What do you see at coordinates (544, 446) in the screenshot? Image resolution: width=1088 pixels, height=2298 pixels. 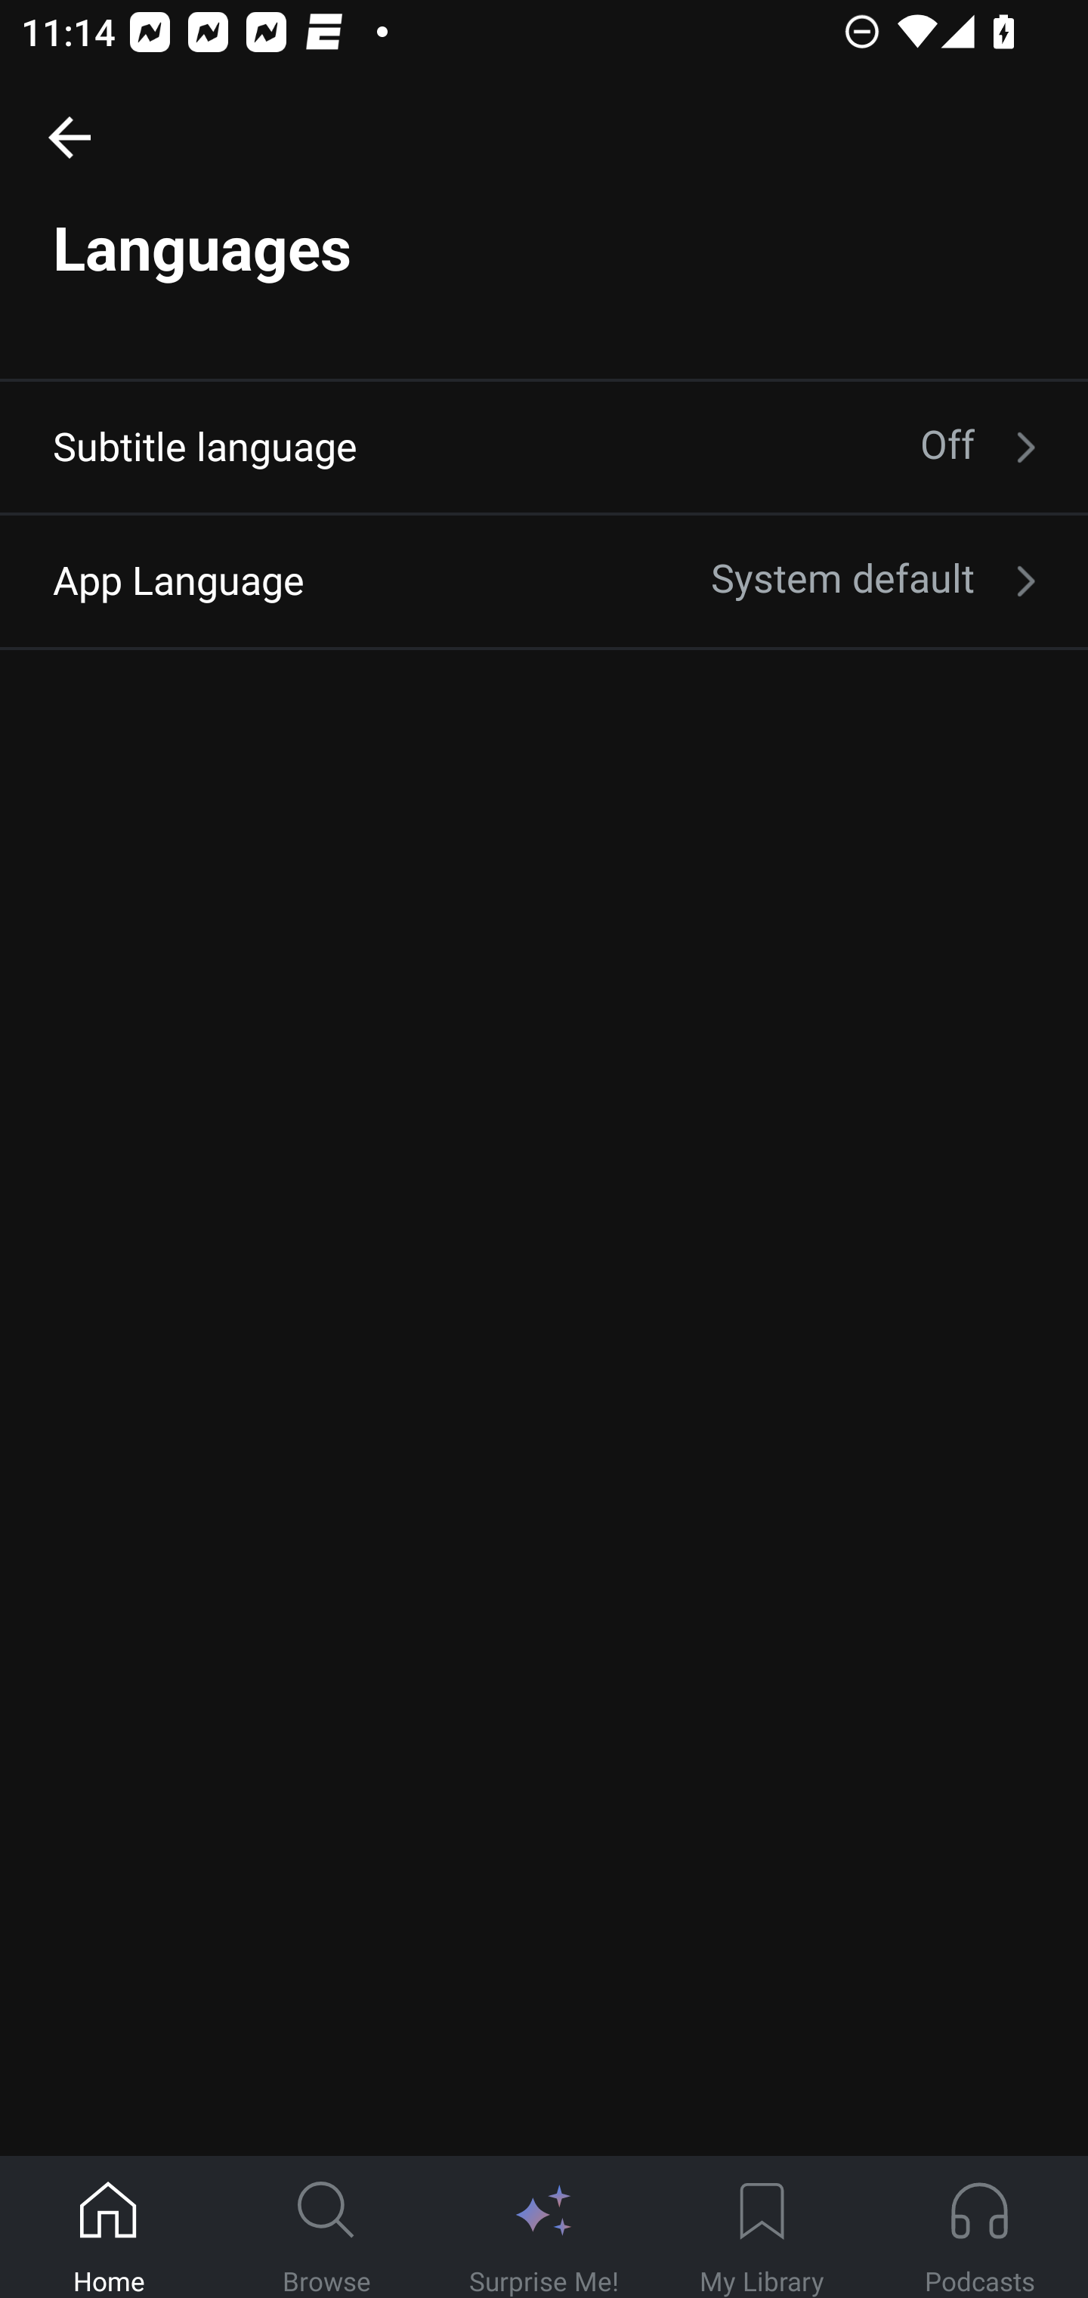 I see `Subtitle language Off` at bounding box center [544, 446].